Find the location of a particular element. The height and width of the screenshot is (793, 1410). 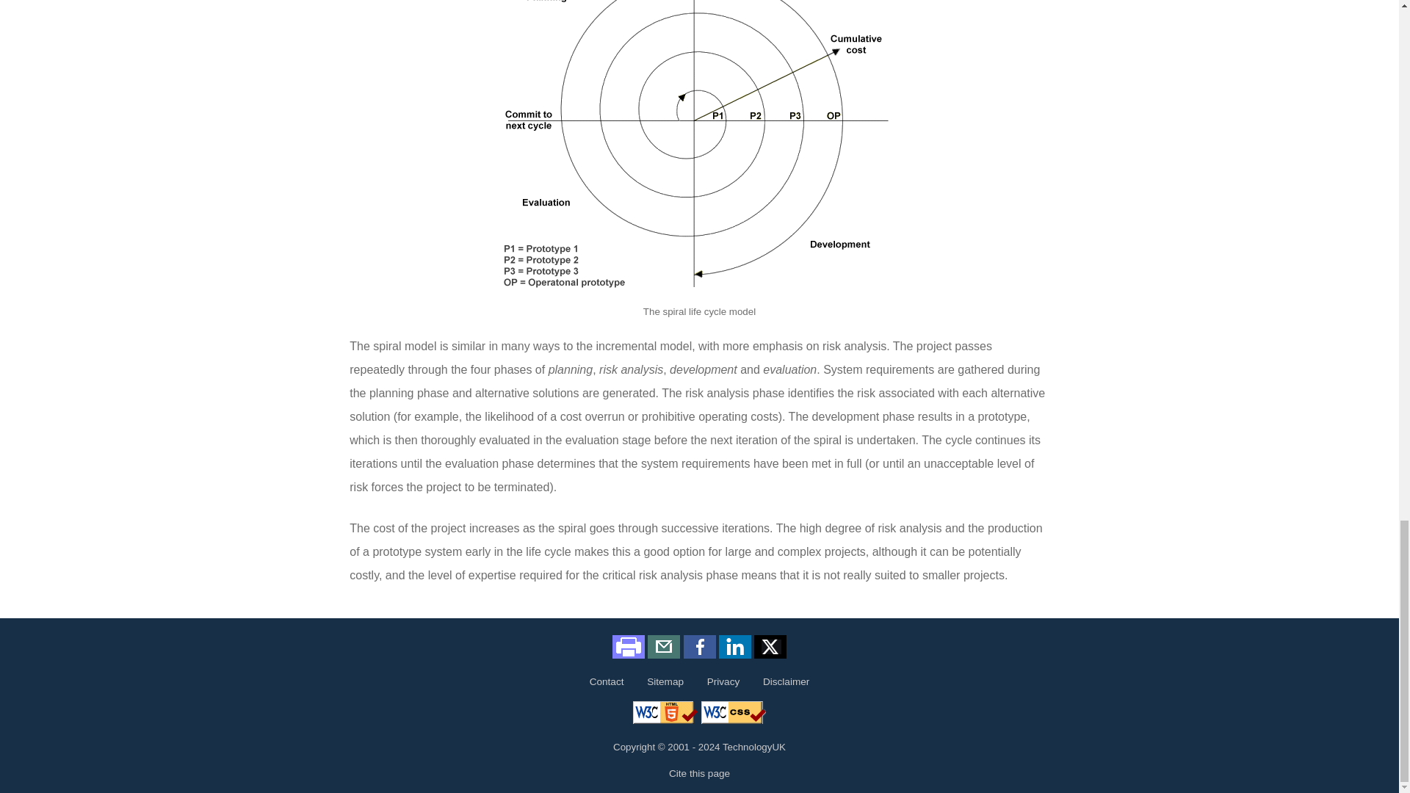

Privacy is located at coordinates (723, 681).